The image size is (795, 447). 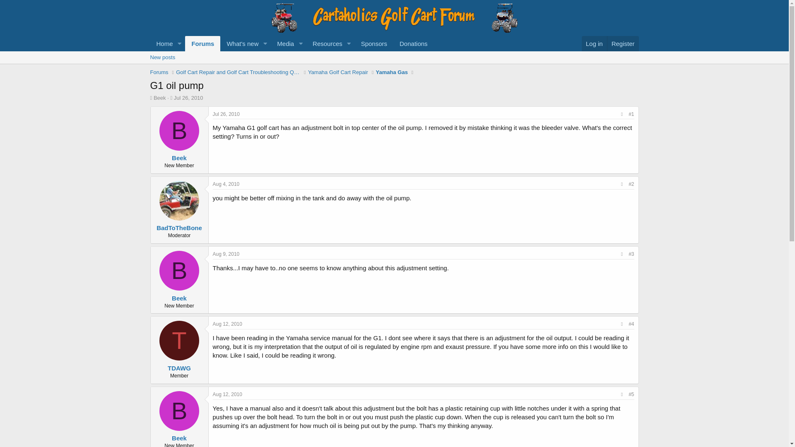 I want to click on Forums, so click(x=202, y=44).